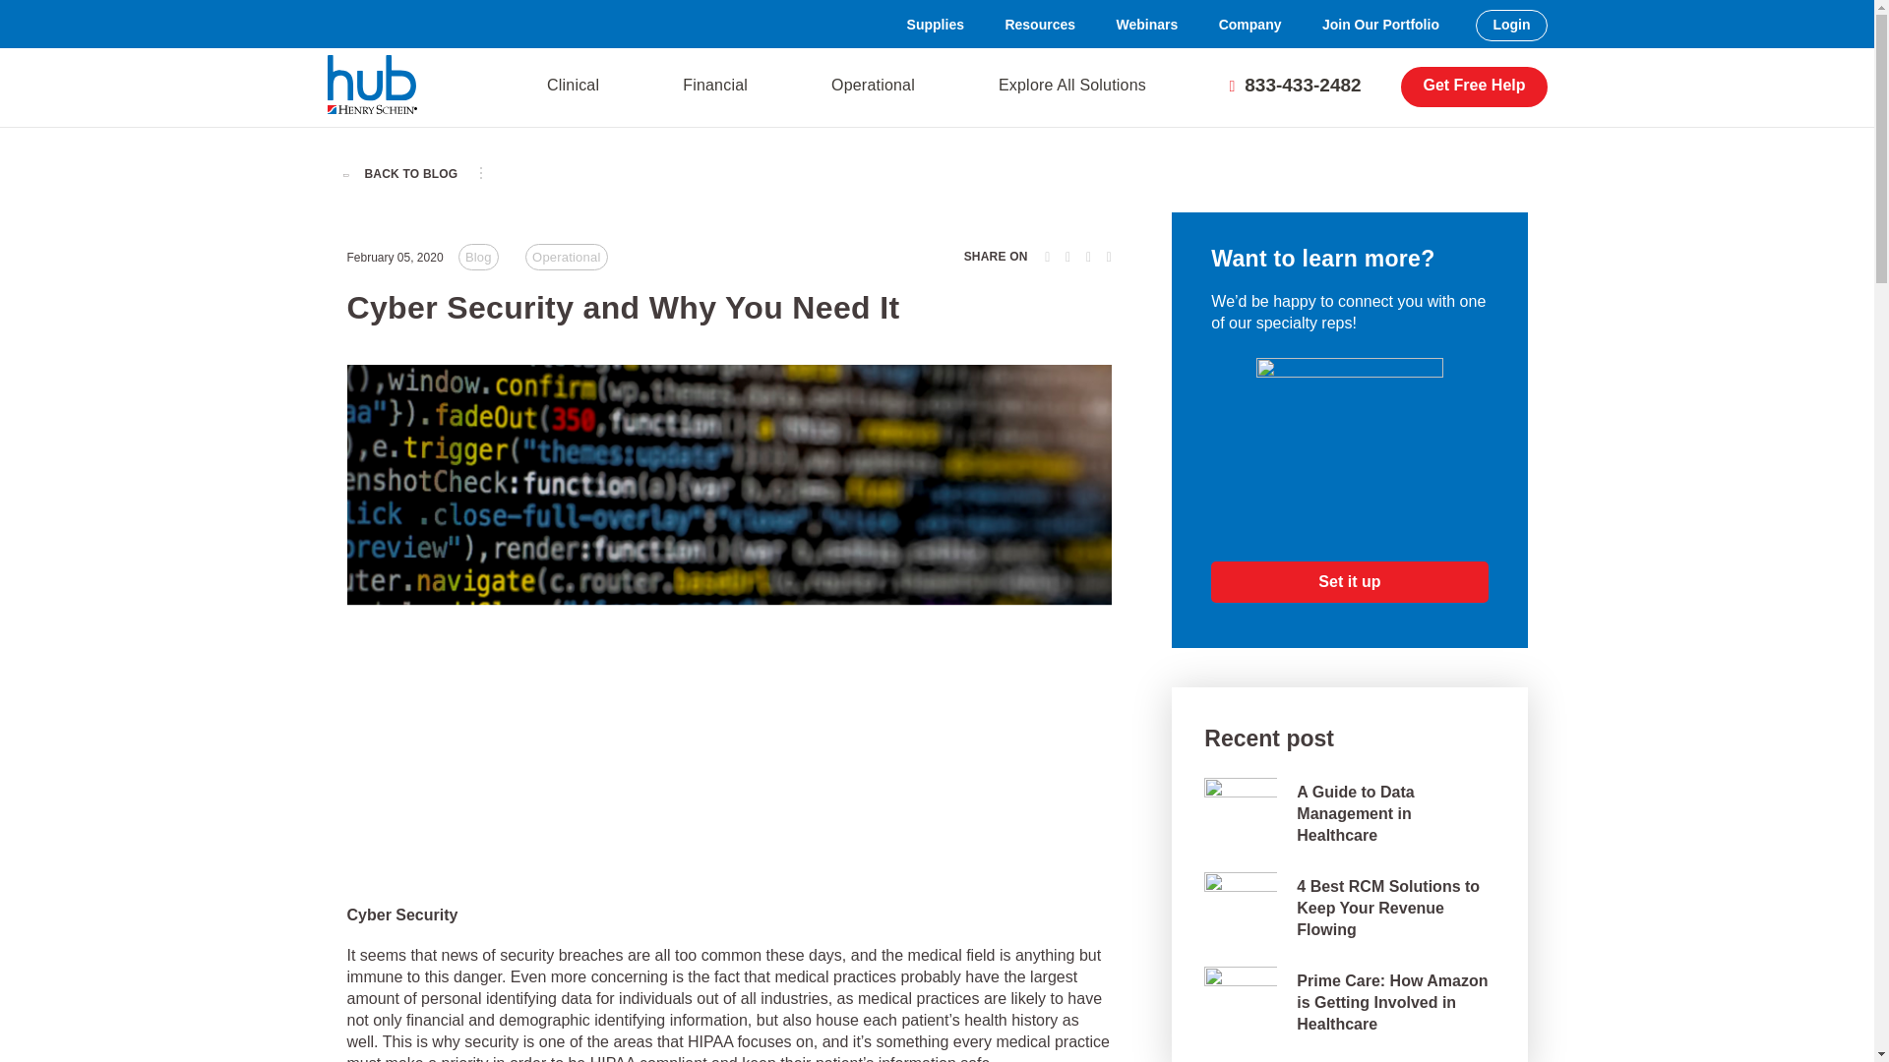 The width and height of the screenshot is (1889, 1062). I want to click on Operational, so click(878, 87).